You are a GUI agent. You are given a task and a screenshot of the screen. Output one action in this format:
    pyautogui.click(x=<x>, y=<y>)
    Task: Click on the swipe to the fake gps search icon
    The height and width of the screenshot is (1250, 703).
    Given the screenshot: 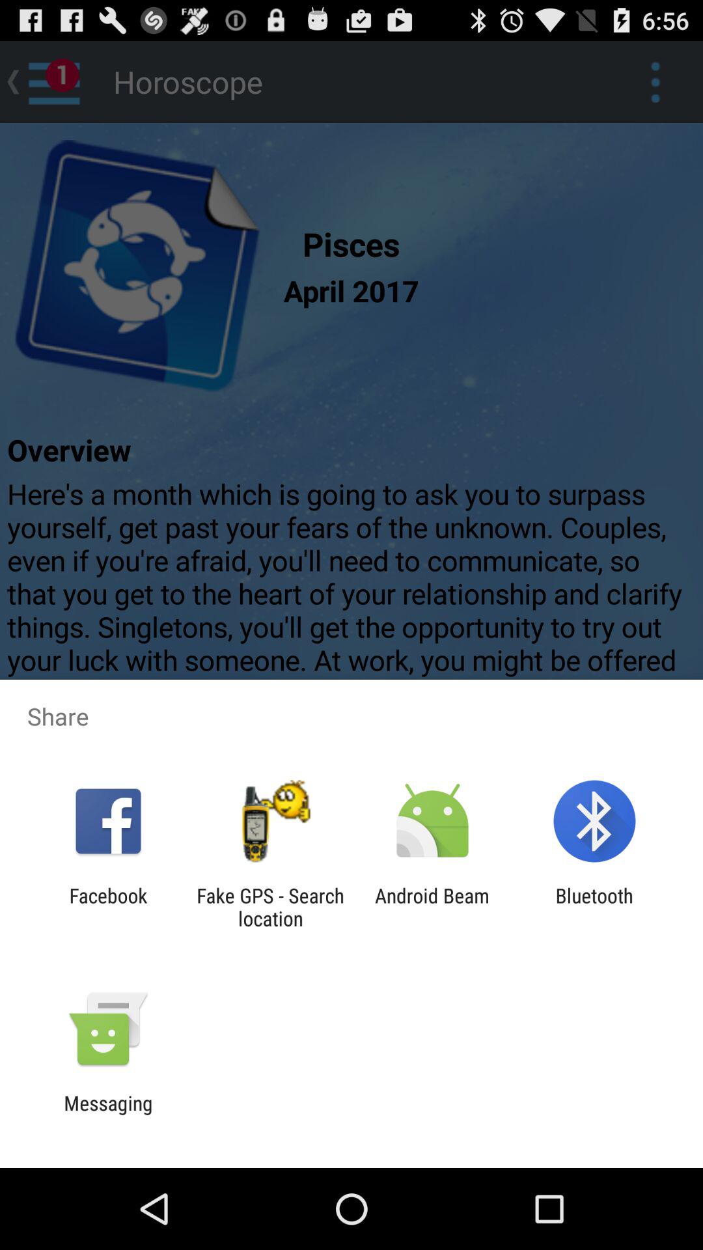 What is the action you would take?
    pyautogui.click(x=270, y=907)
    